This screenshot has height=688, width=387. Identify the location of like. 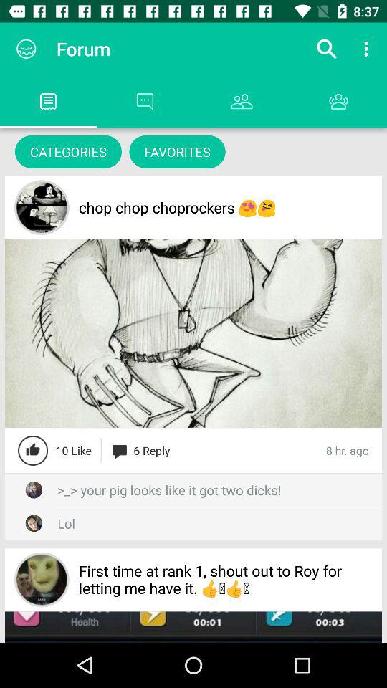
(33, 450).